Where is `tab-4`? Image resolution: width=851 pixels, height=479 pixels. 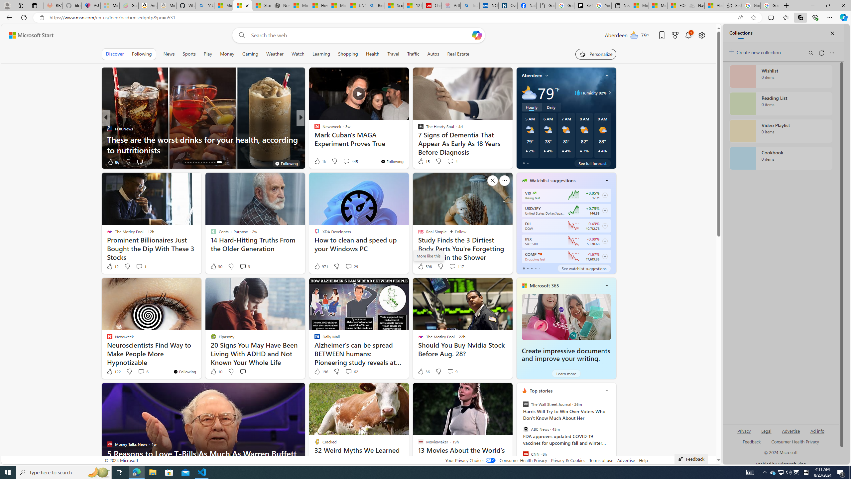 tab-4 is located at coordinates (540, 268).